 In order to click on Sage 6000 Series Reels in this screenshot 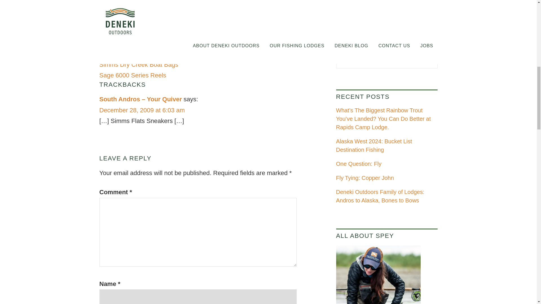, I will do `click(132, 75)`.